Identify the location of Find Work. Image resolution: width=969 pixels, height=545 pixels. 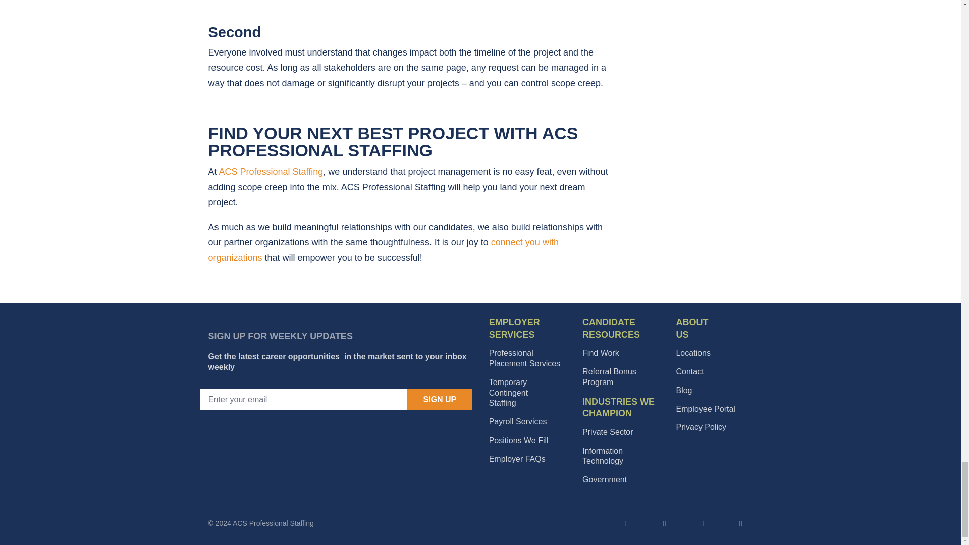
(601, 353).